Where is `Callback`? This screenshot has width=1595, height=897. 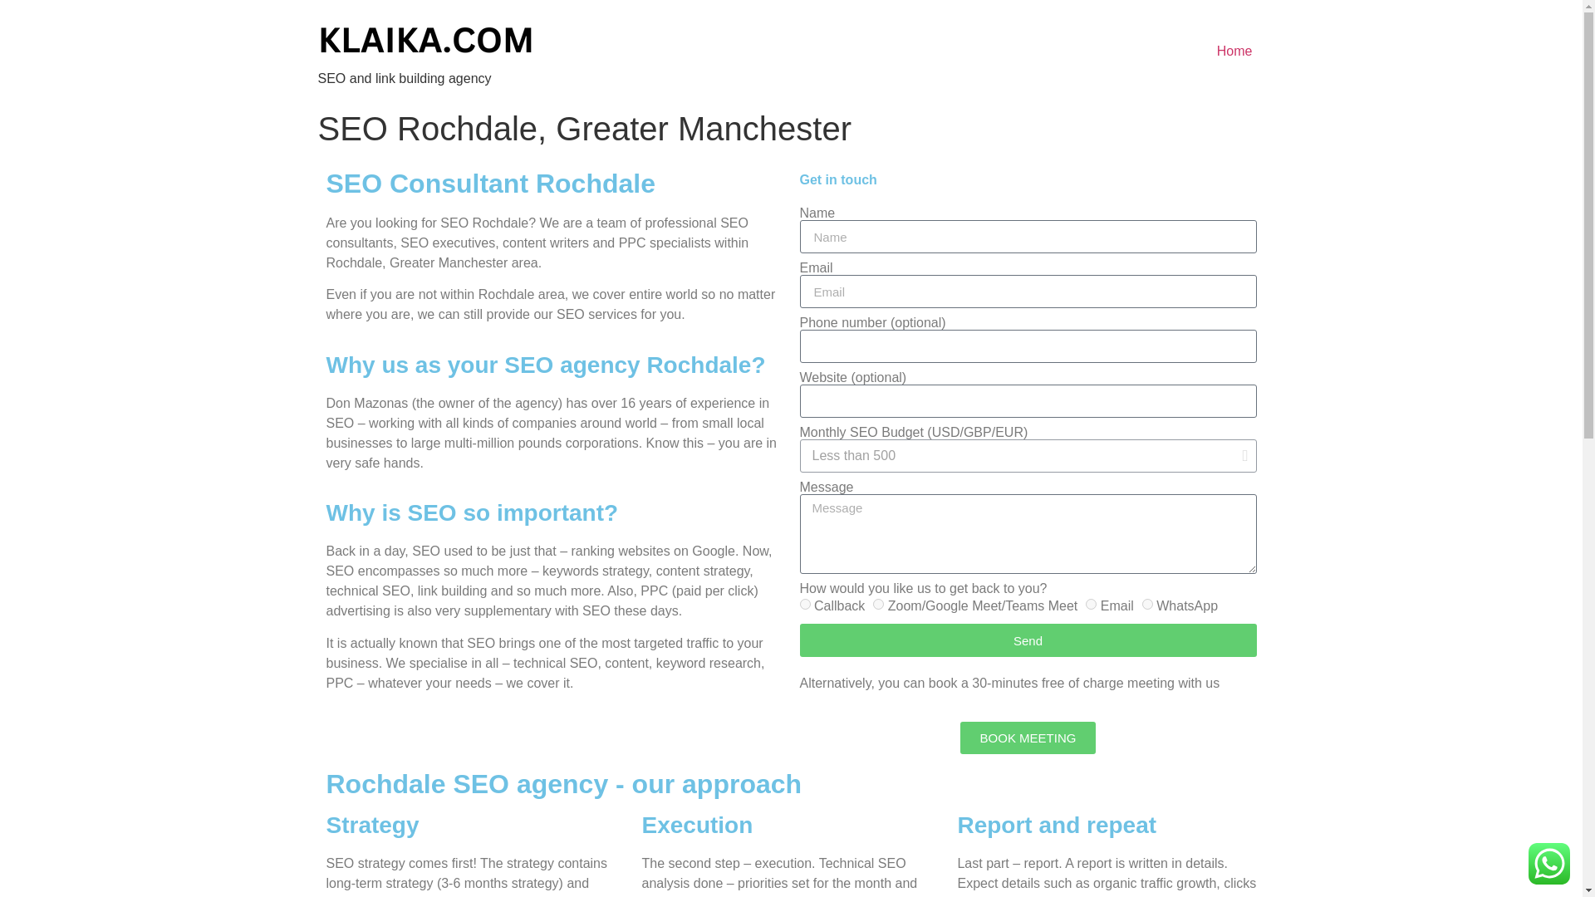
Callback is located at coordinates (804, 605).